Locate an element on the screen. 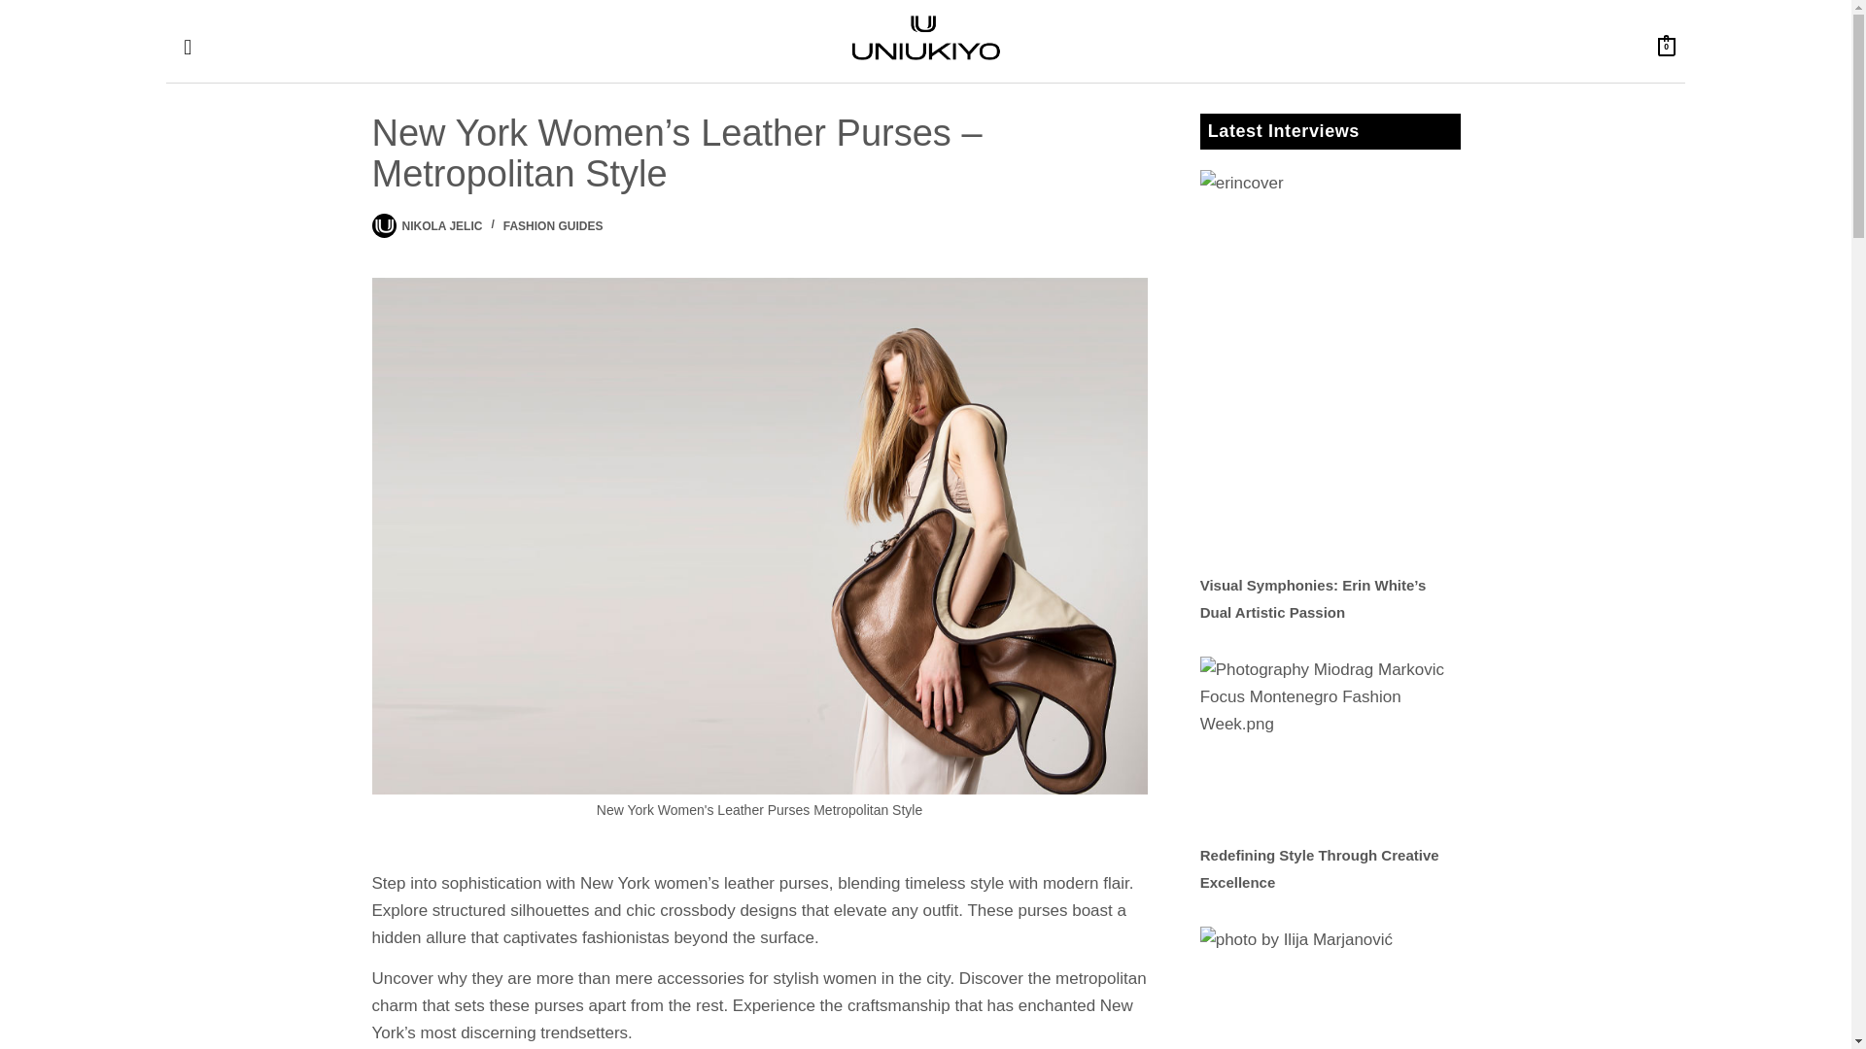  FASHION GUIDES is located at coordinates (553, 225).